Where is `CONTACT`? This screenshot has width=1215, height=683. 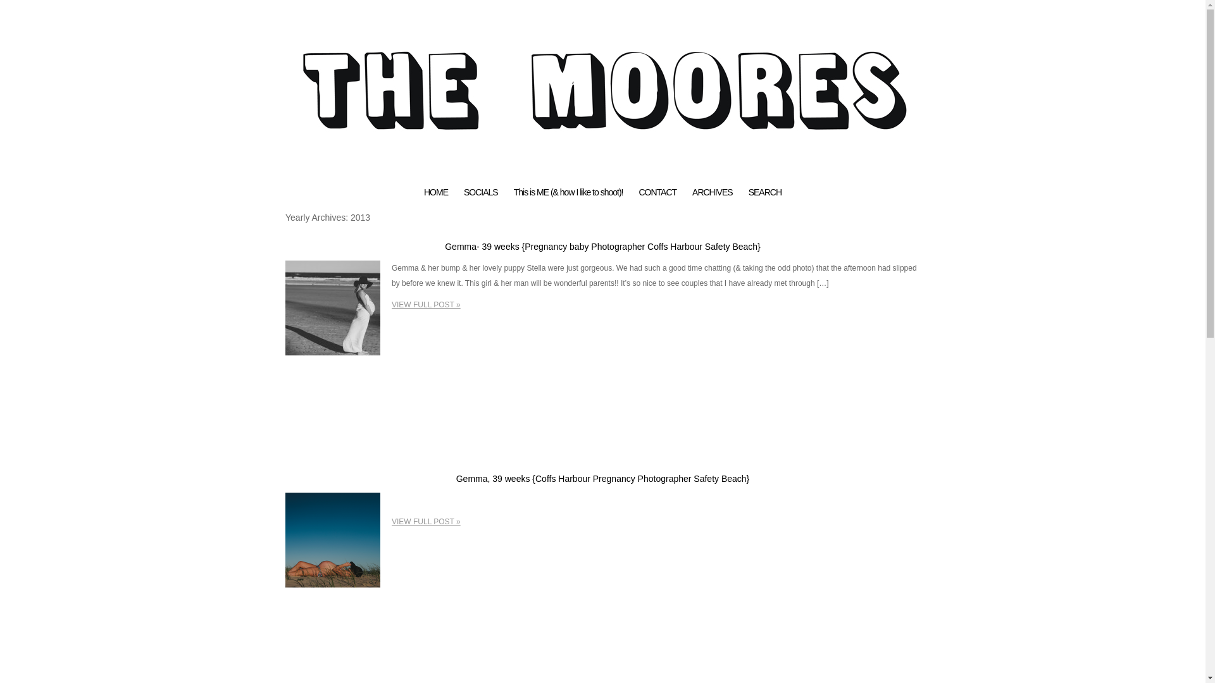
CONTACT is located at coordinates (657, 192).